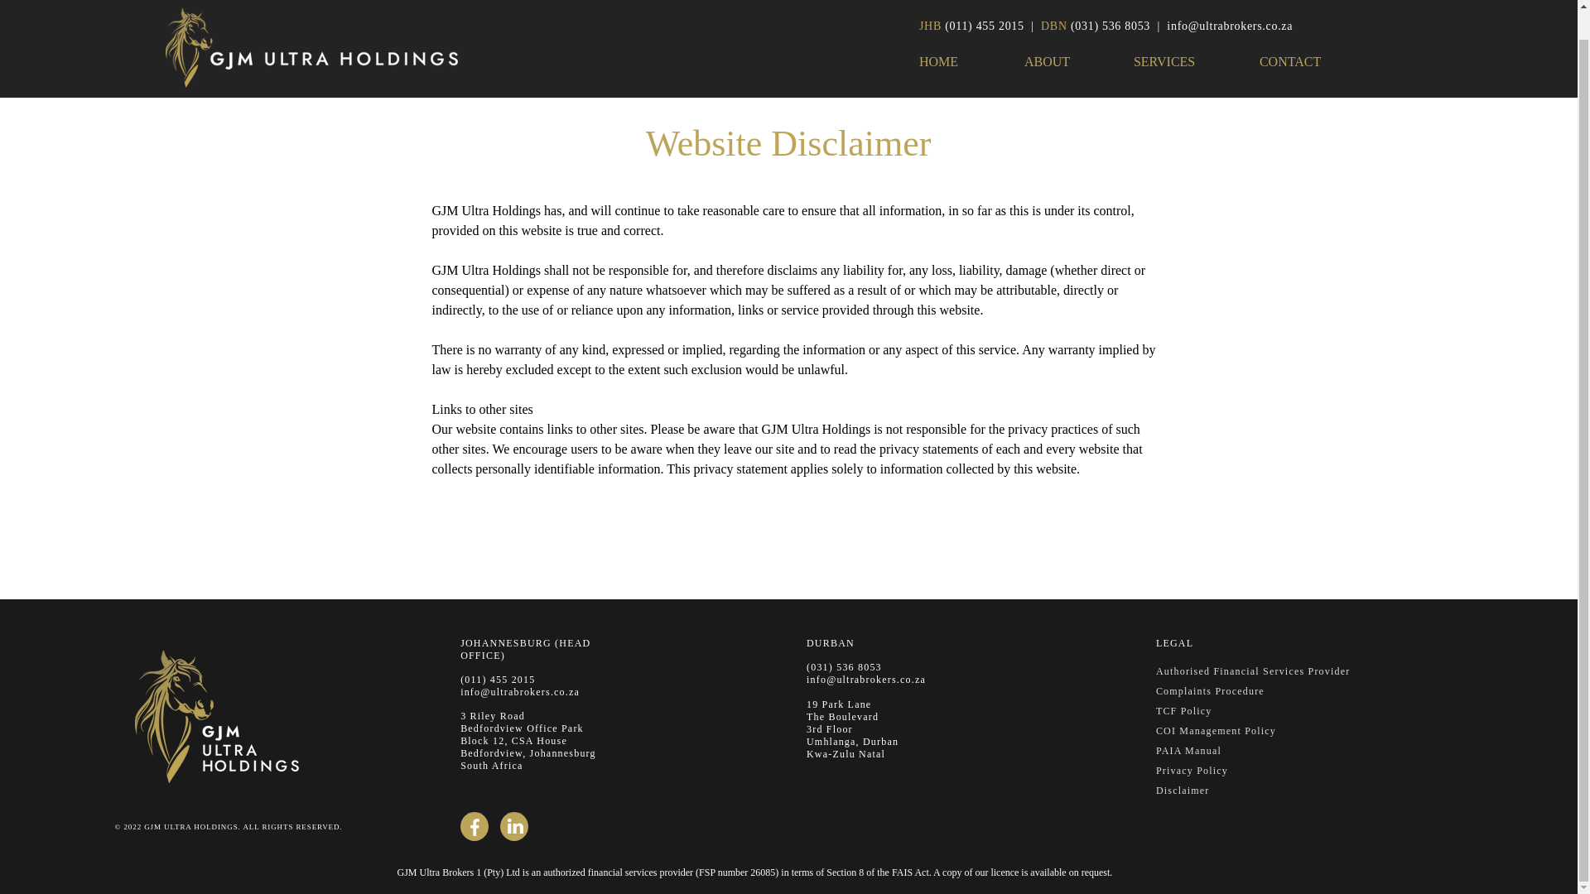 The width and height of the screenshot is (1590, 894). Describe the element at coordinates (315, 30) in the screenshot. I see `GJM Ultra Brokers` at that location.